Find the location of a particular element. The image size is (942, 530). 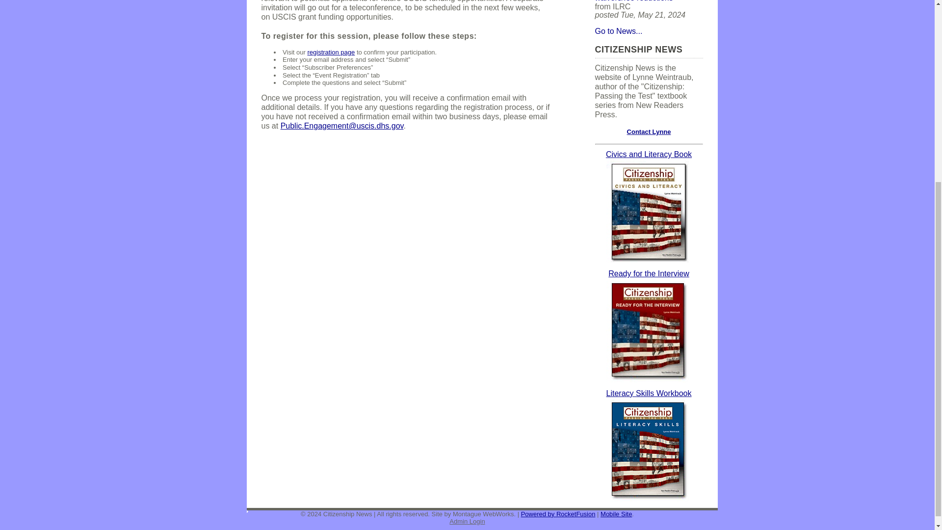

Civics and Literacy Book is located at coordinates (649, 159).